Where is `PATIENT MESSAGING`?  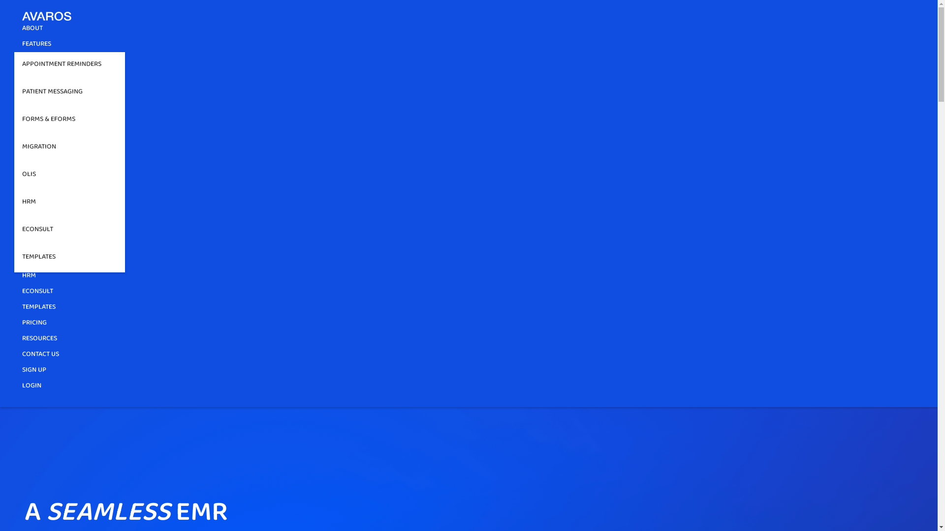 PATIENT MESSAGING is located at coordinates (52, 214).